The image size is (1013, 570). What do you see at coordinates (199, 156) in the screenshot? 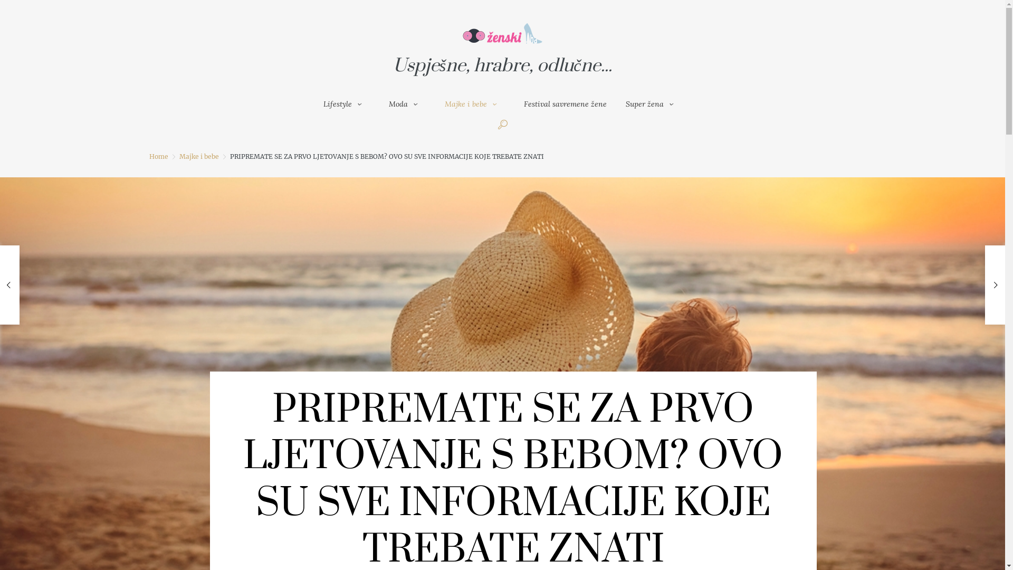
I see `Majke i bebe` at bounding box center [199, 156].